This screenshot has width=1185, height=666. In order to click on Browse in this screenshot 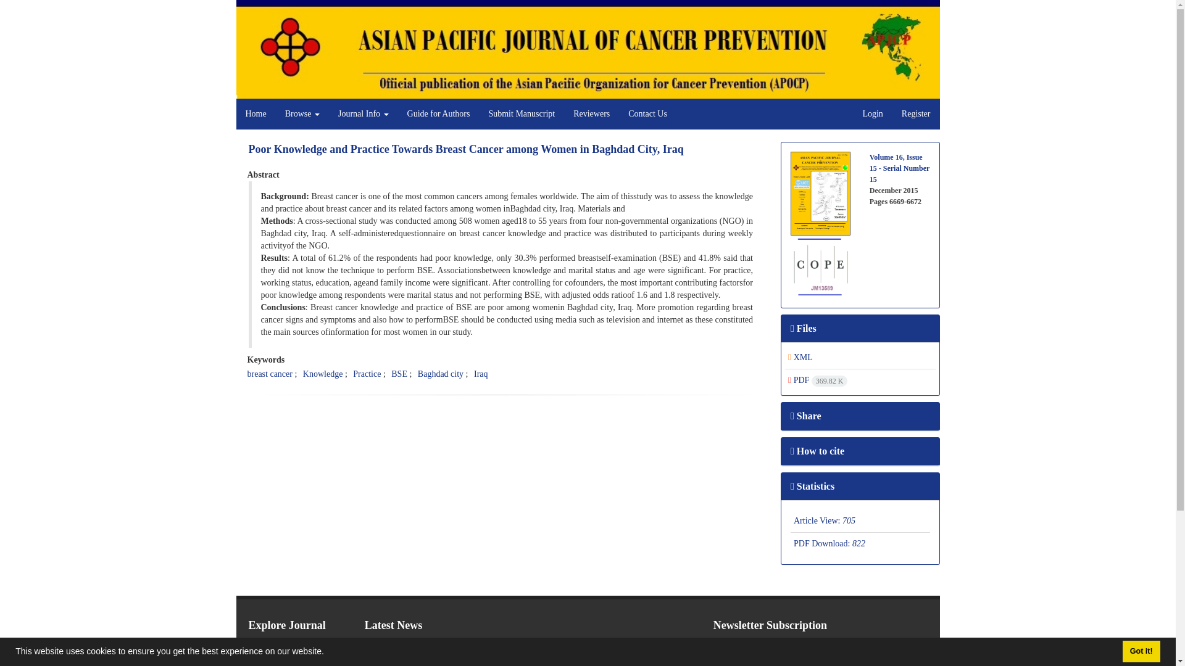, I will do `click(302, 113)`.